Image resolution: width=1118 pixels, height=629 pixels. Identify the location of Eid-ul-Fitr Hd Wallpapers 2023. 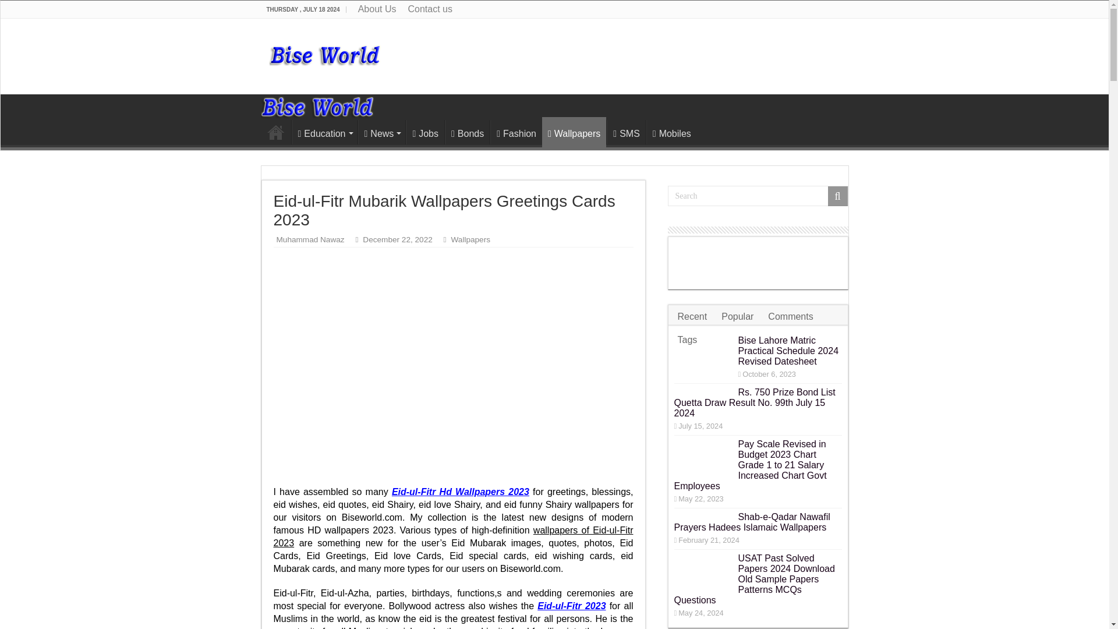
(460, 492).